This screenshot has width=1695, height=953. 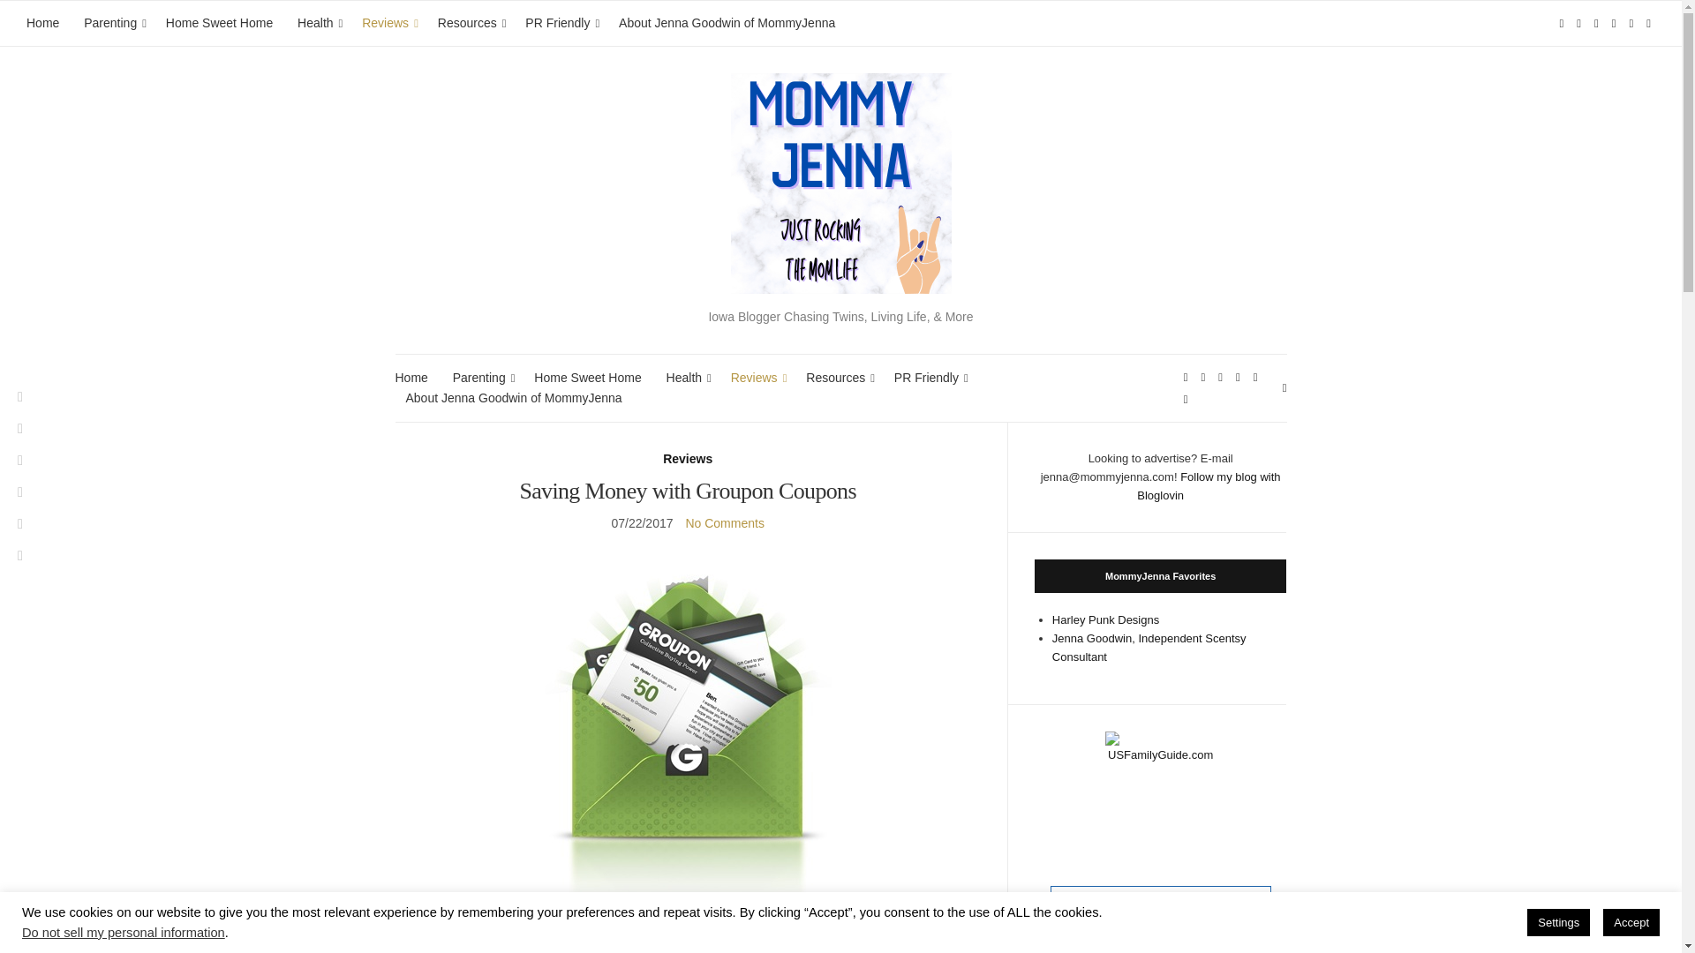 I want to click on Home, so click(x=42, y=23).